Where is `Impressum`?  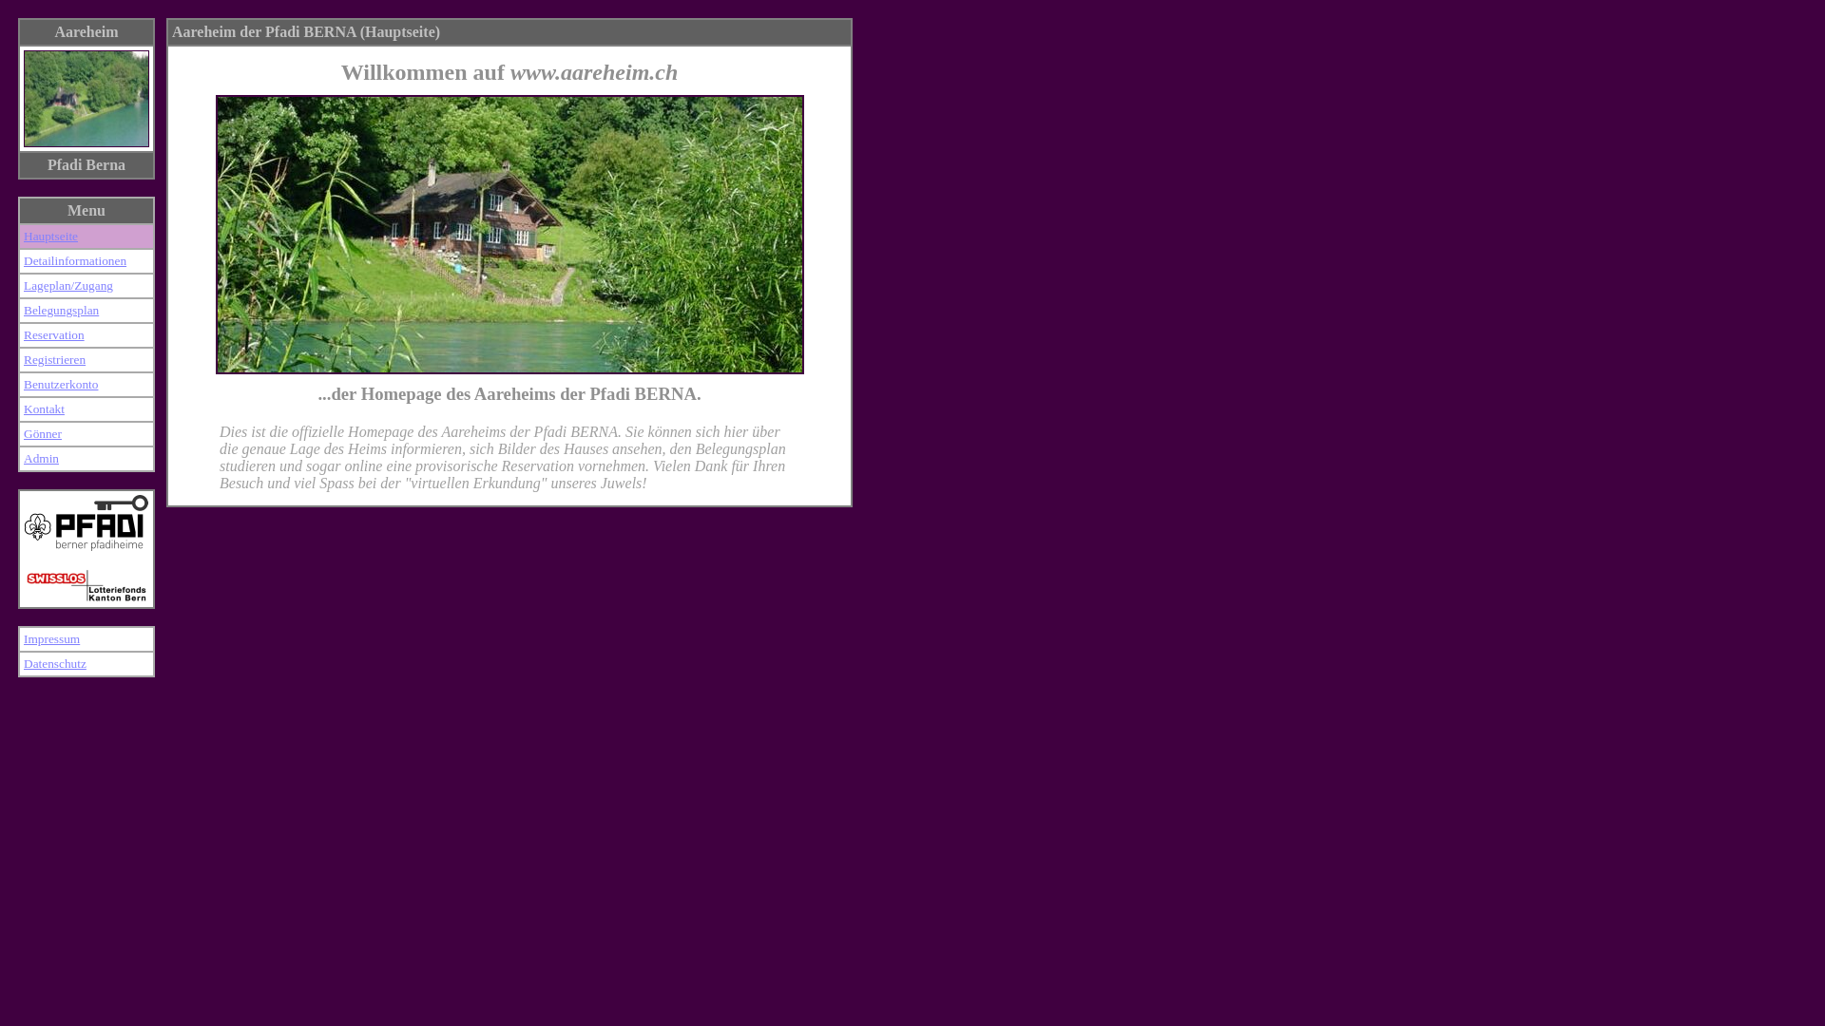 Impressum is located at coordinates (51, 638).